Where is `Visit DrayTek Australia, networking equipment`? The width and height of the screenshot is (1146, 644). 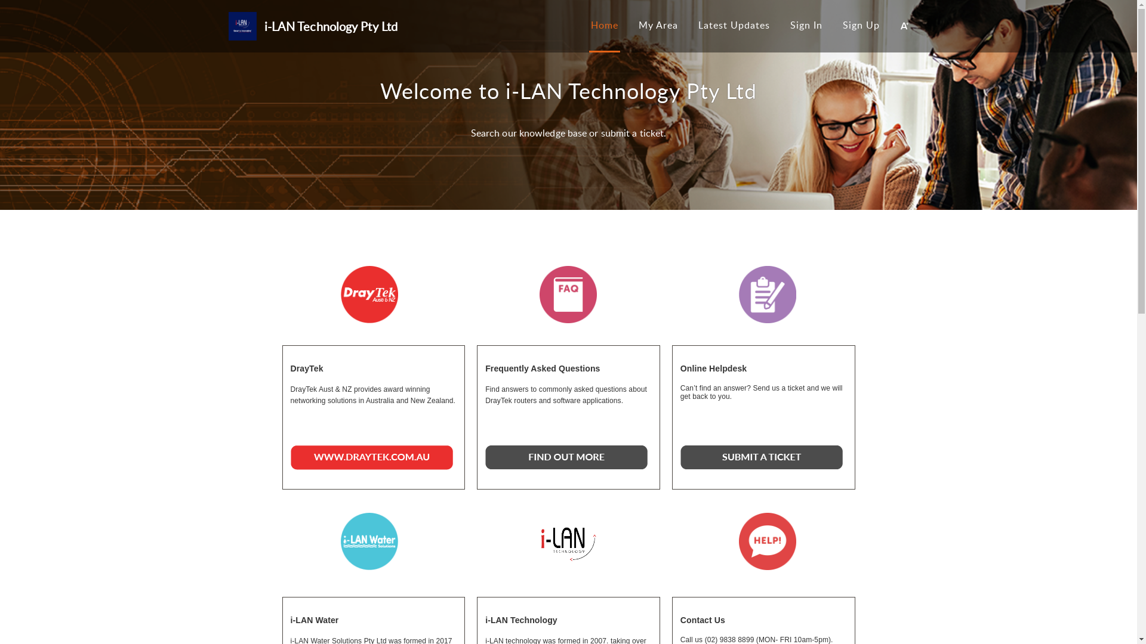
Visit DrayTek Australia, networking equipment is located at coordinates (371, 458).